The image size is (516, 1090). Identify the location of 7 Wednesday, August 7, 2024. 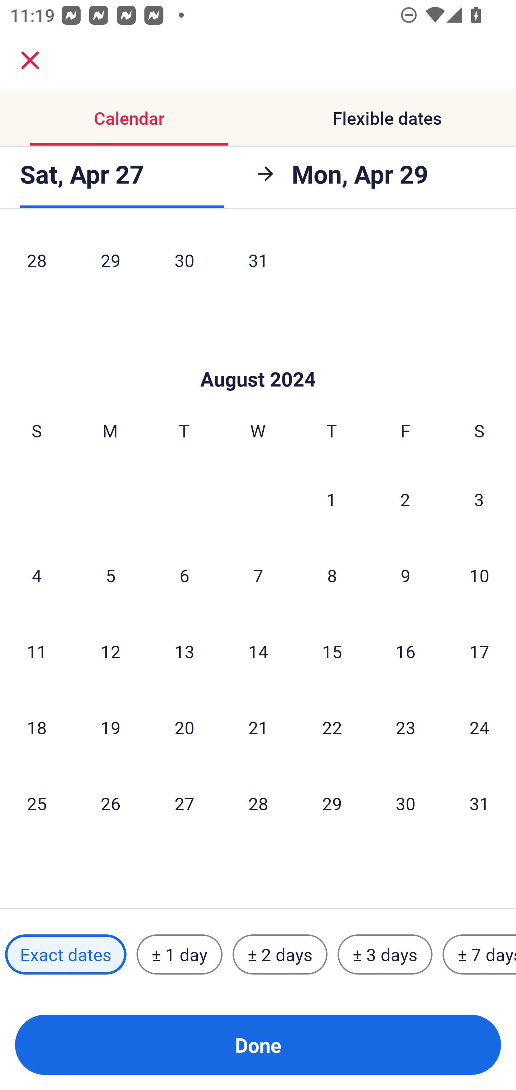
(258, 575).